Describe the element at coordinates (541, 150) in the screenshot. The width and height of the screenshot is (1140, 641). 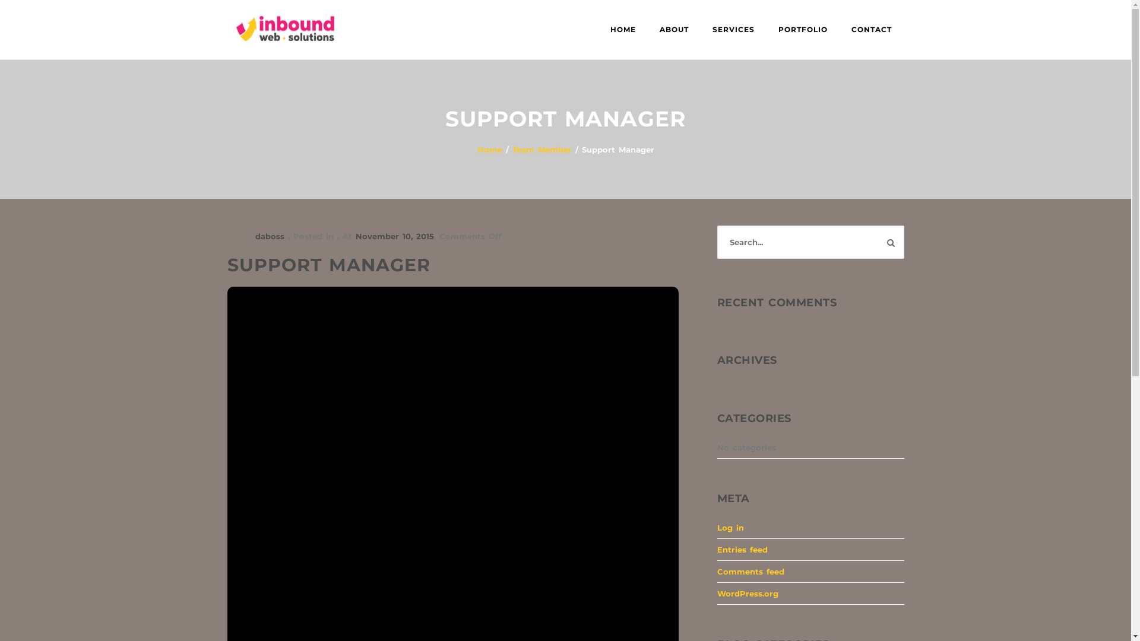
I see `Team Member` at that location.